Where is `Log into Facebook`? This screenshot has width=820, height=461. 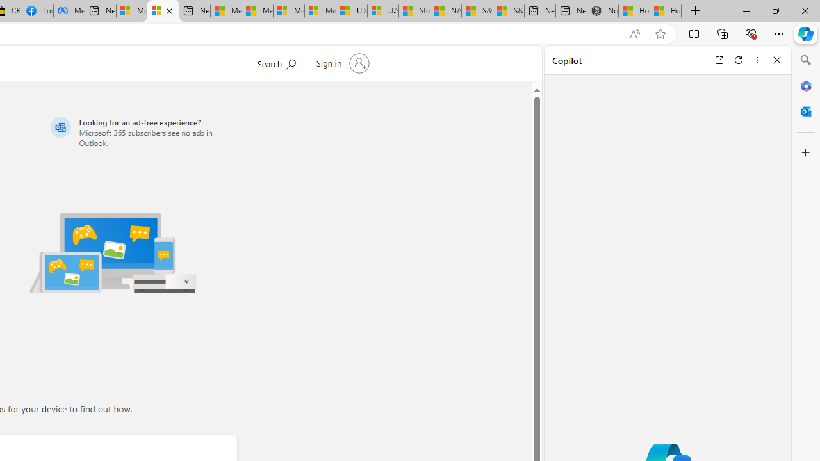
Log into Facebook is located at coordinates (37, 12).